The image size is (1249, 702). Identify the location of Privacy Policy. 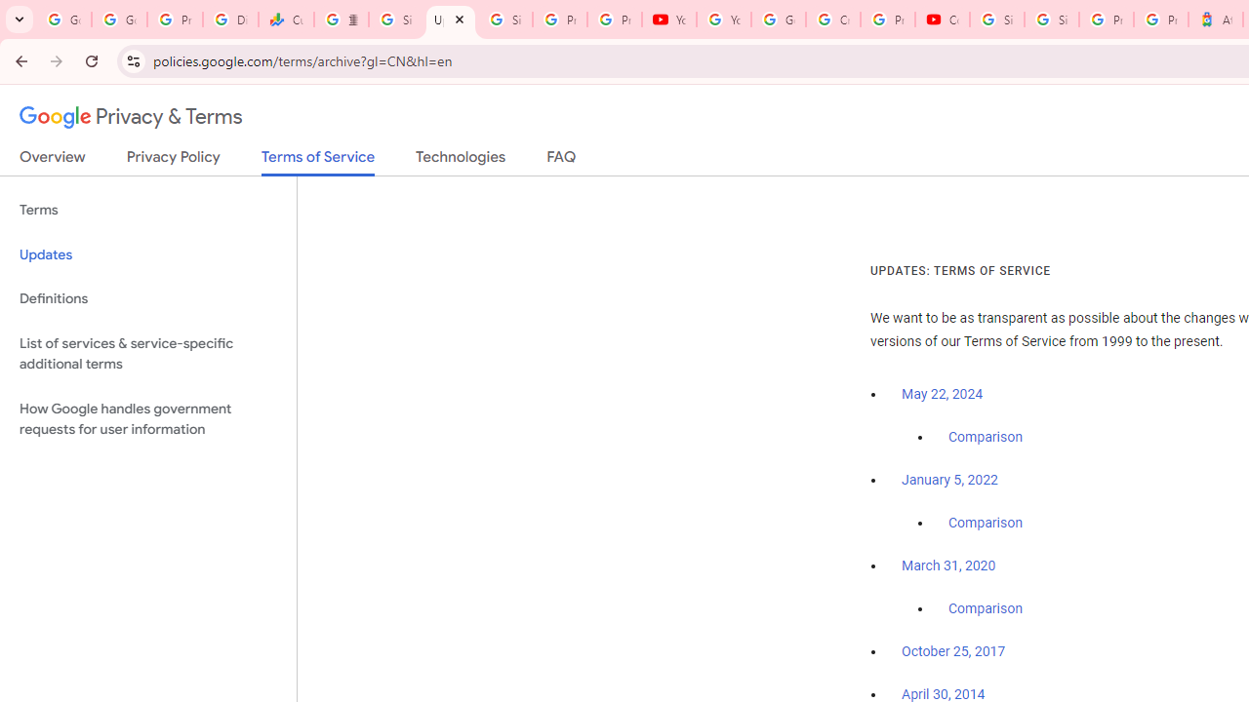
(174, 161).